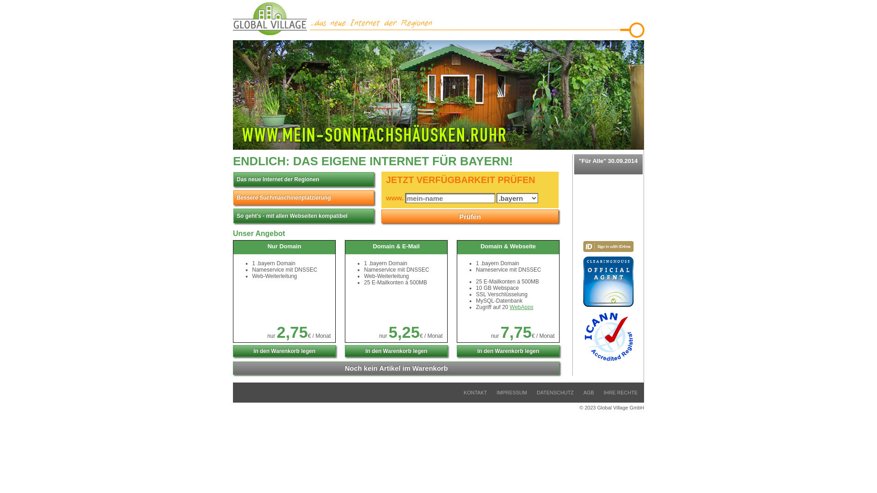  What do you see at coordinates (512, 393) in the screenshot?
I see `IMPRESSUM` at bounding box center [512, 393].